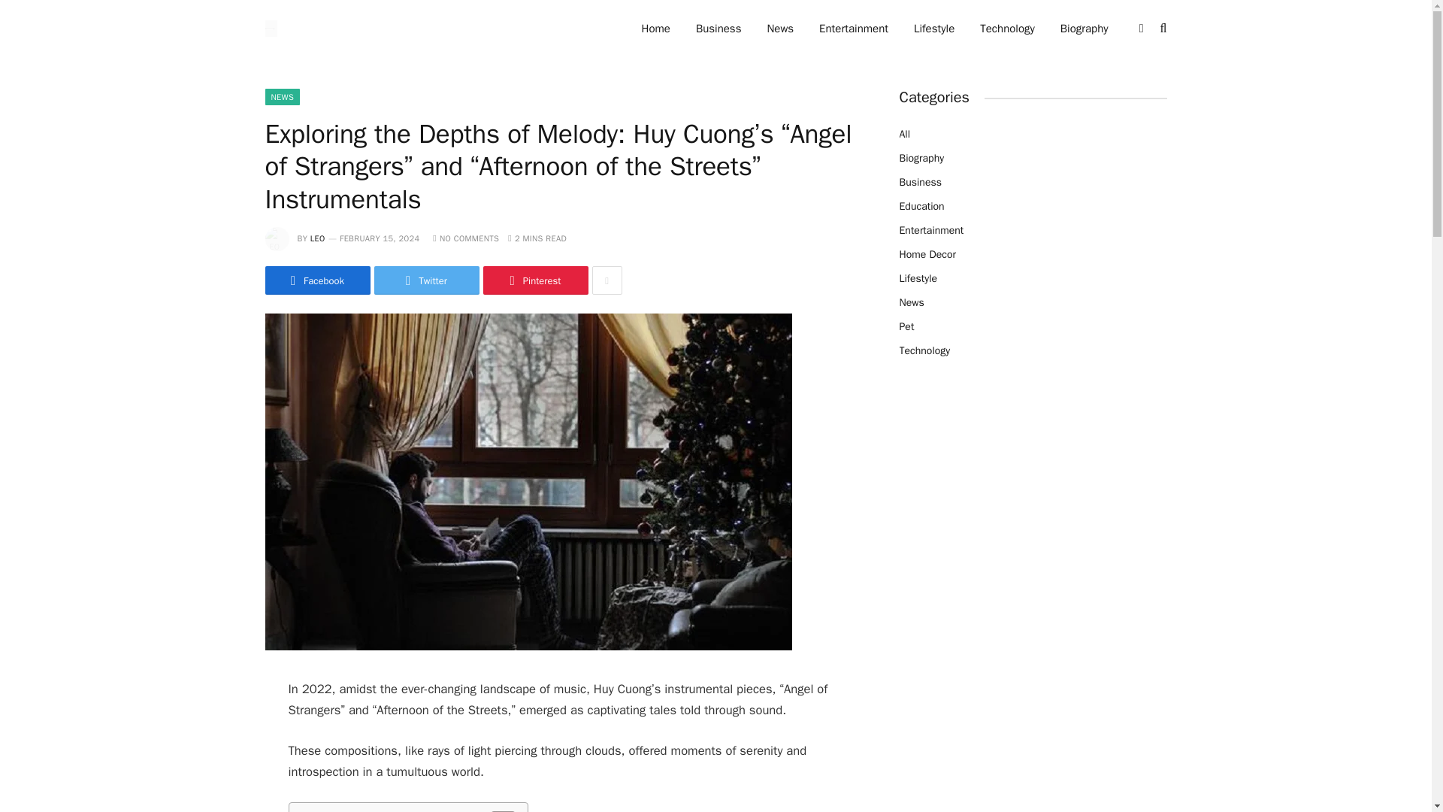 The image size is (1443, 812). I want to click on NEWS, so click(282, 96).